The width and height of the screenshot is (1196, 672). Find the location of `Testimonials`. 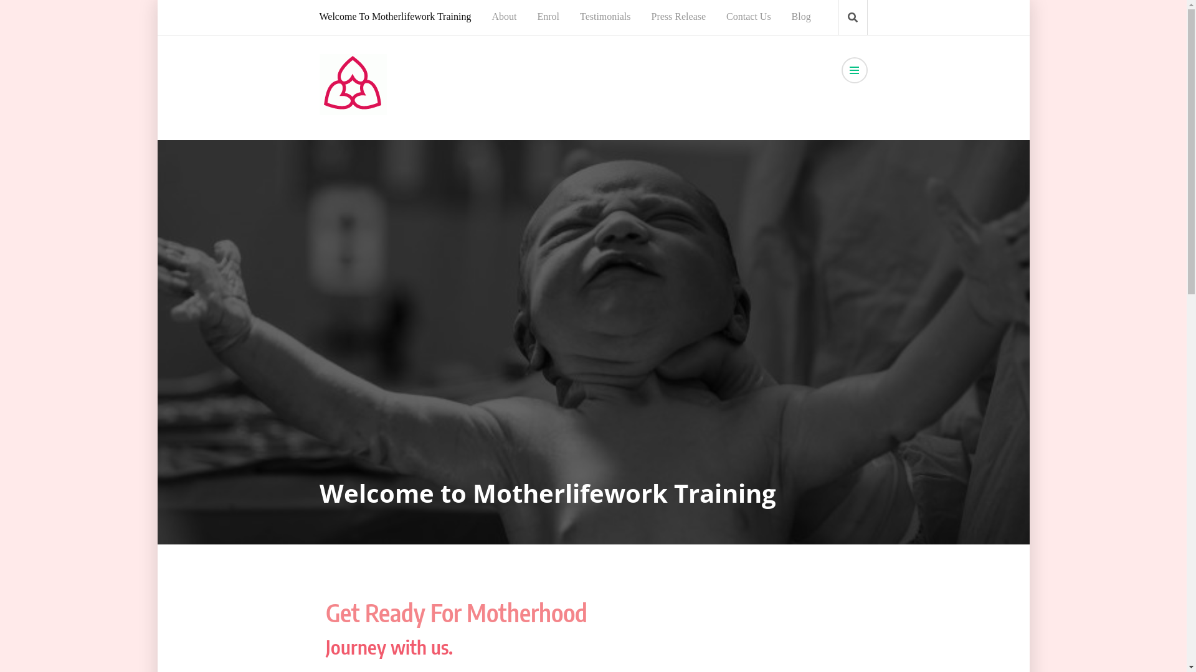

Testimonials is located at coordinates (605, 17).